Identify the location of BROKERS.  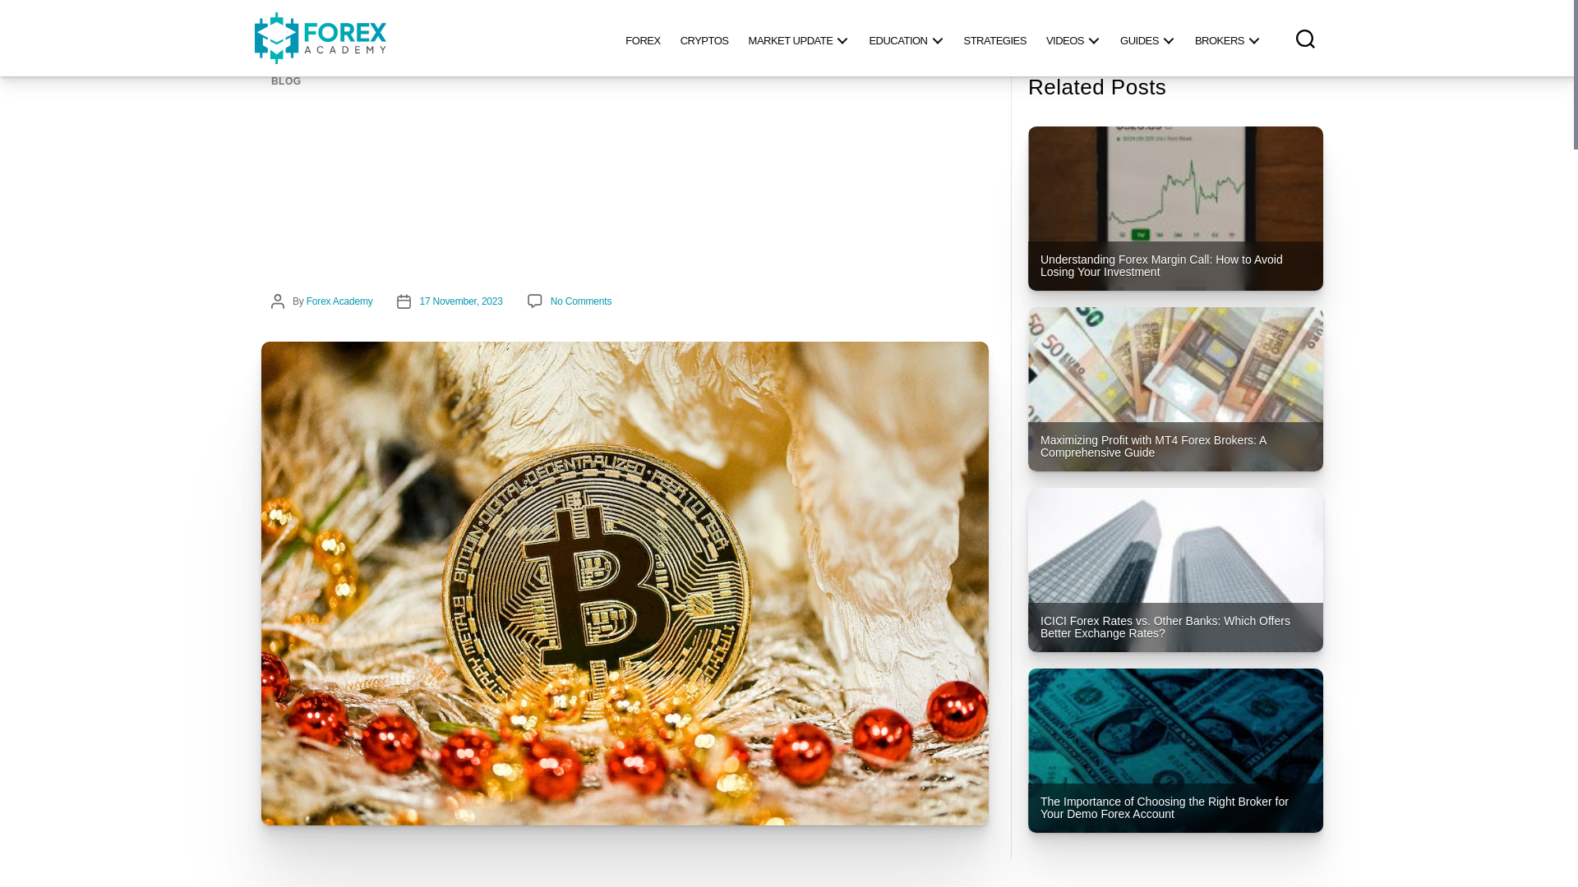
(1227, 38).